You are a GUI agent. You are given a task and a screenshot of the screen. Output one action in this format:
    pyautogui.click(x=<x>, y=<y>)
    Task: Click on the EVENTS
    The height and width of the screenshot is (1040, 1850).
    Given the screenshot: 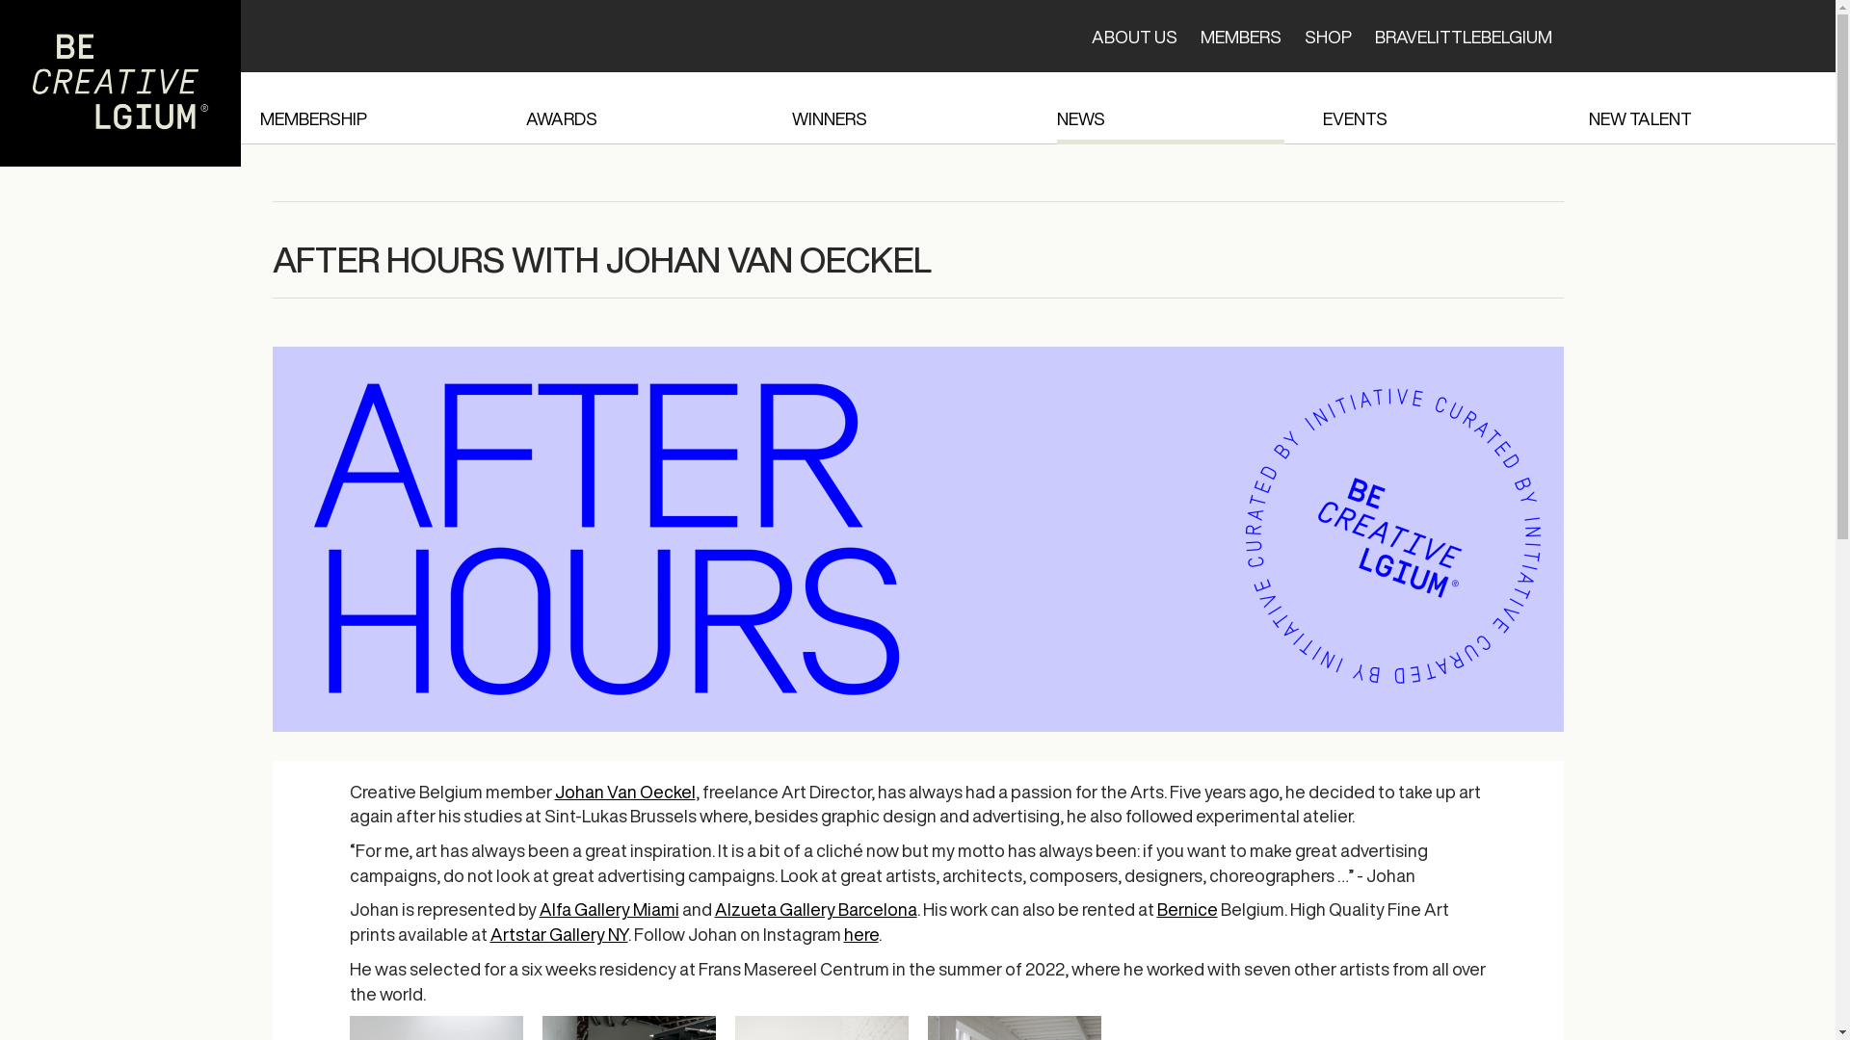 What is the action you would take?
    pyautogui.click(x=1437, y=108)
    